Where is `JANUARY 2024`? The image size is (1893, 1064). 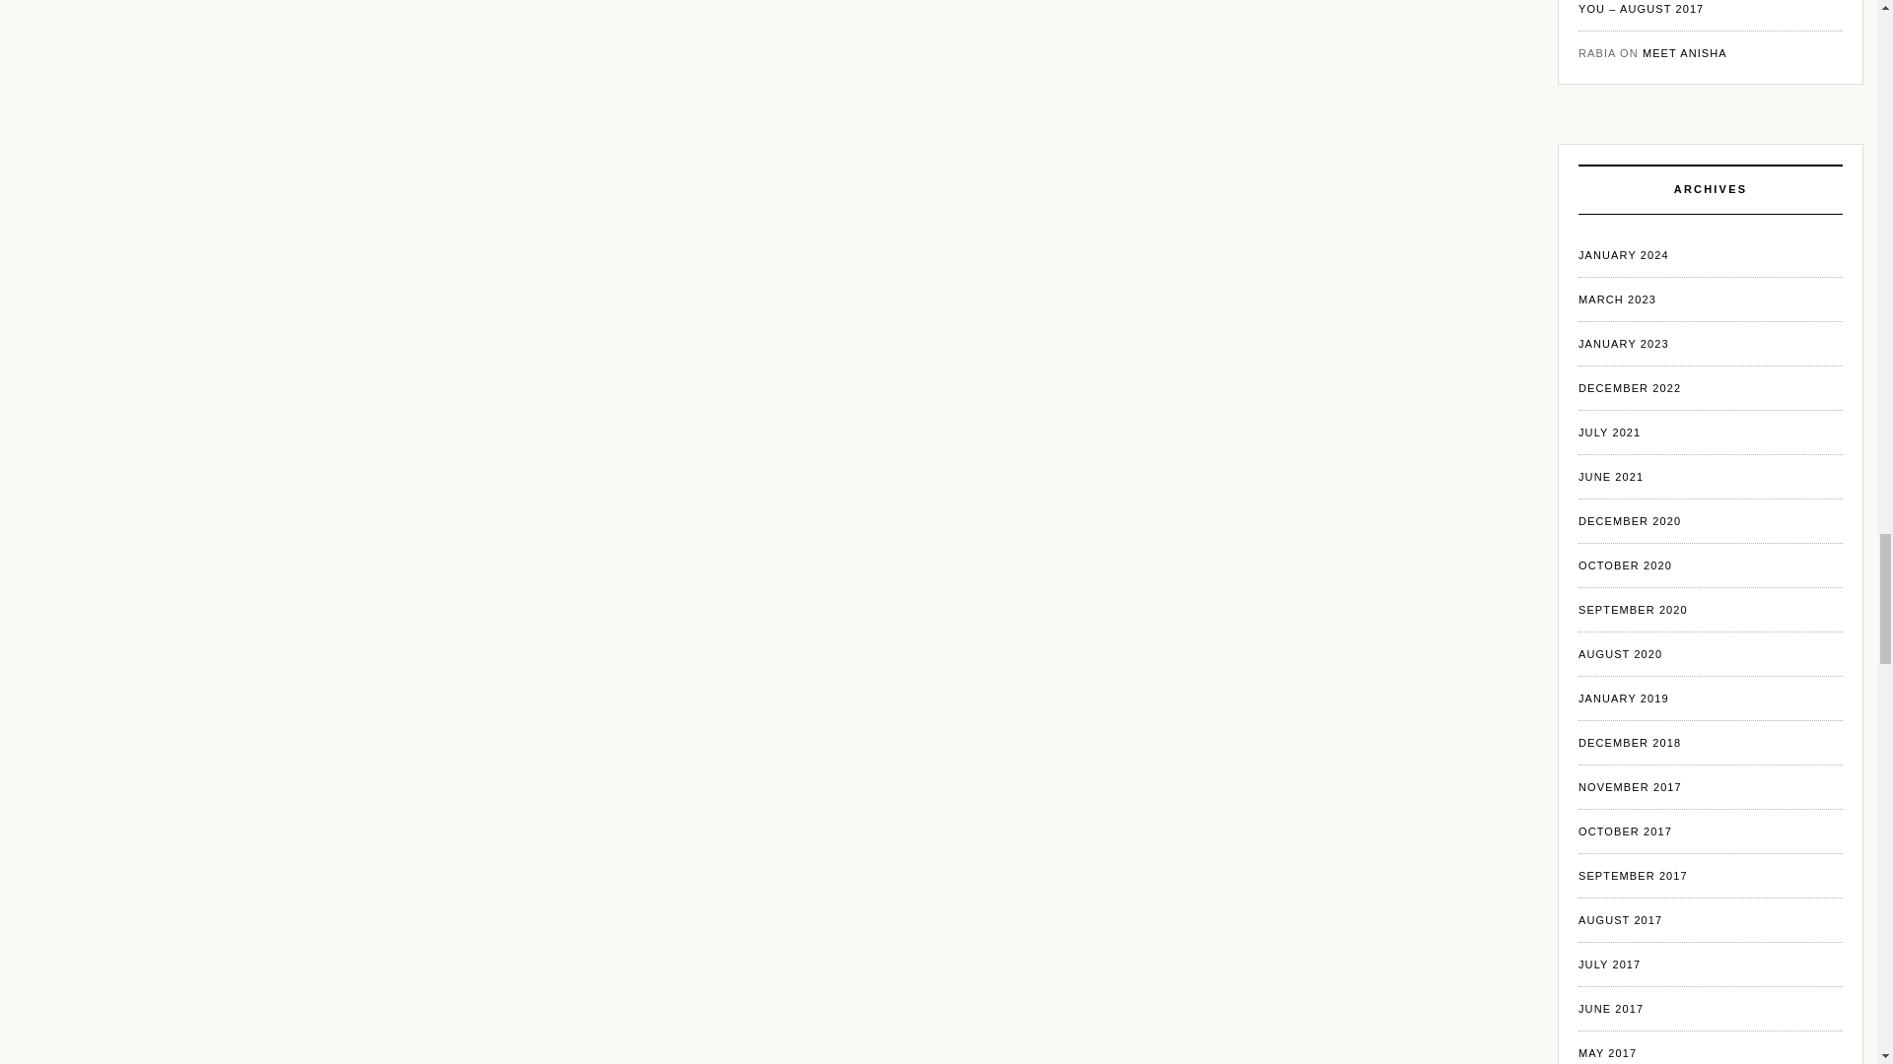
JANUARY 2024 is located at coordinates (1624, 254).